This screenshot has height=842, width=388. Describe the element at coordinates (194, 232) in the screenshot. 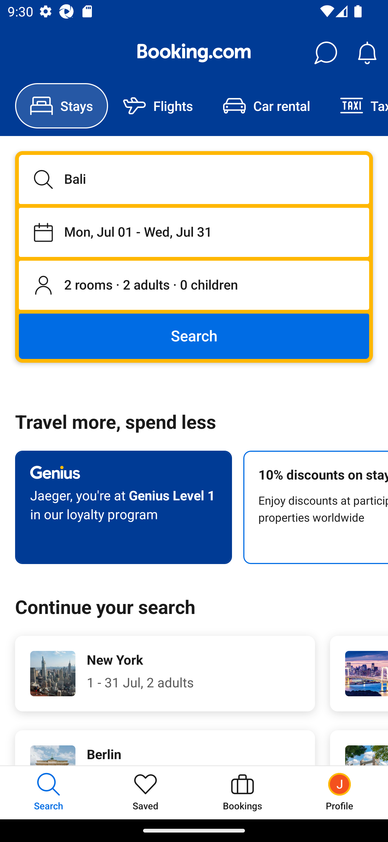

I see `Staying from Mon, Jul 01 until Wed, Jul 31` at that location.